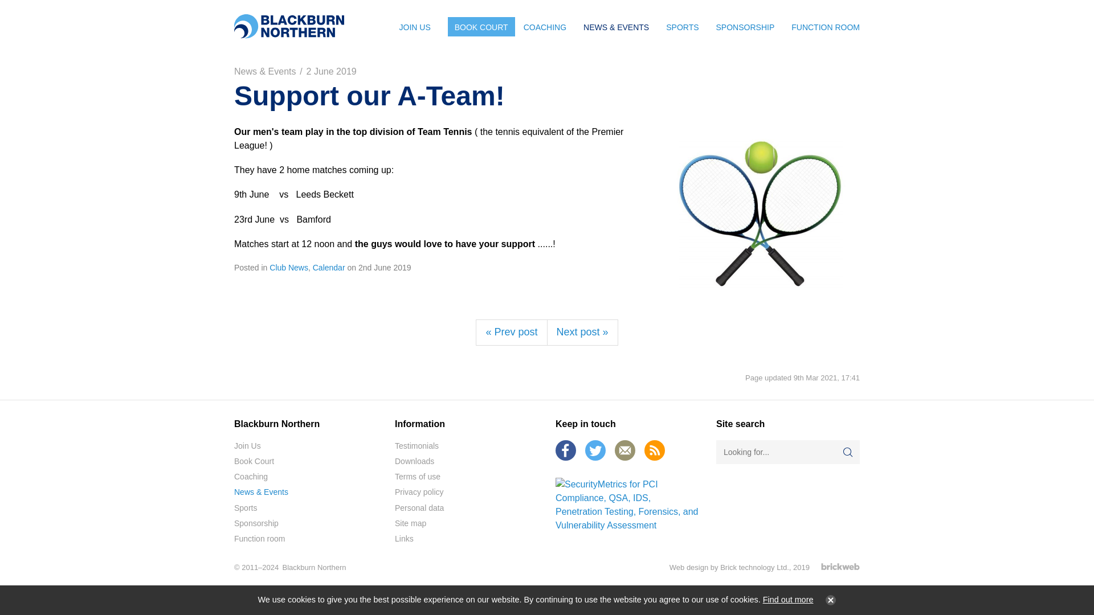 The image size is (1094, 615). Describe the element at coordinates (655, 450) in the screenshot. I see `Blackburn Northern Sports Club RSS` at that location.